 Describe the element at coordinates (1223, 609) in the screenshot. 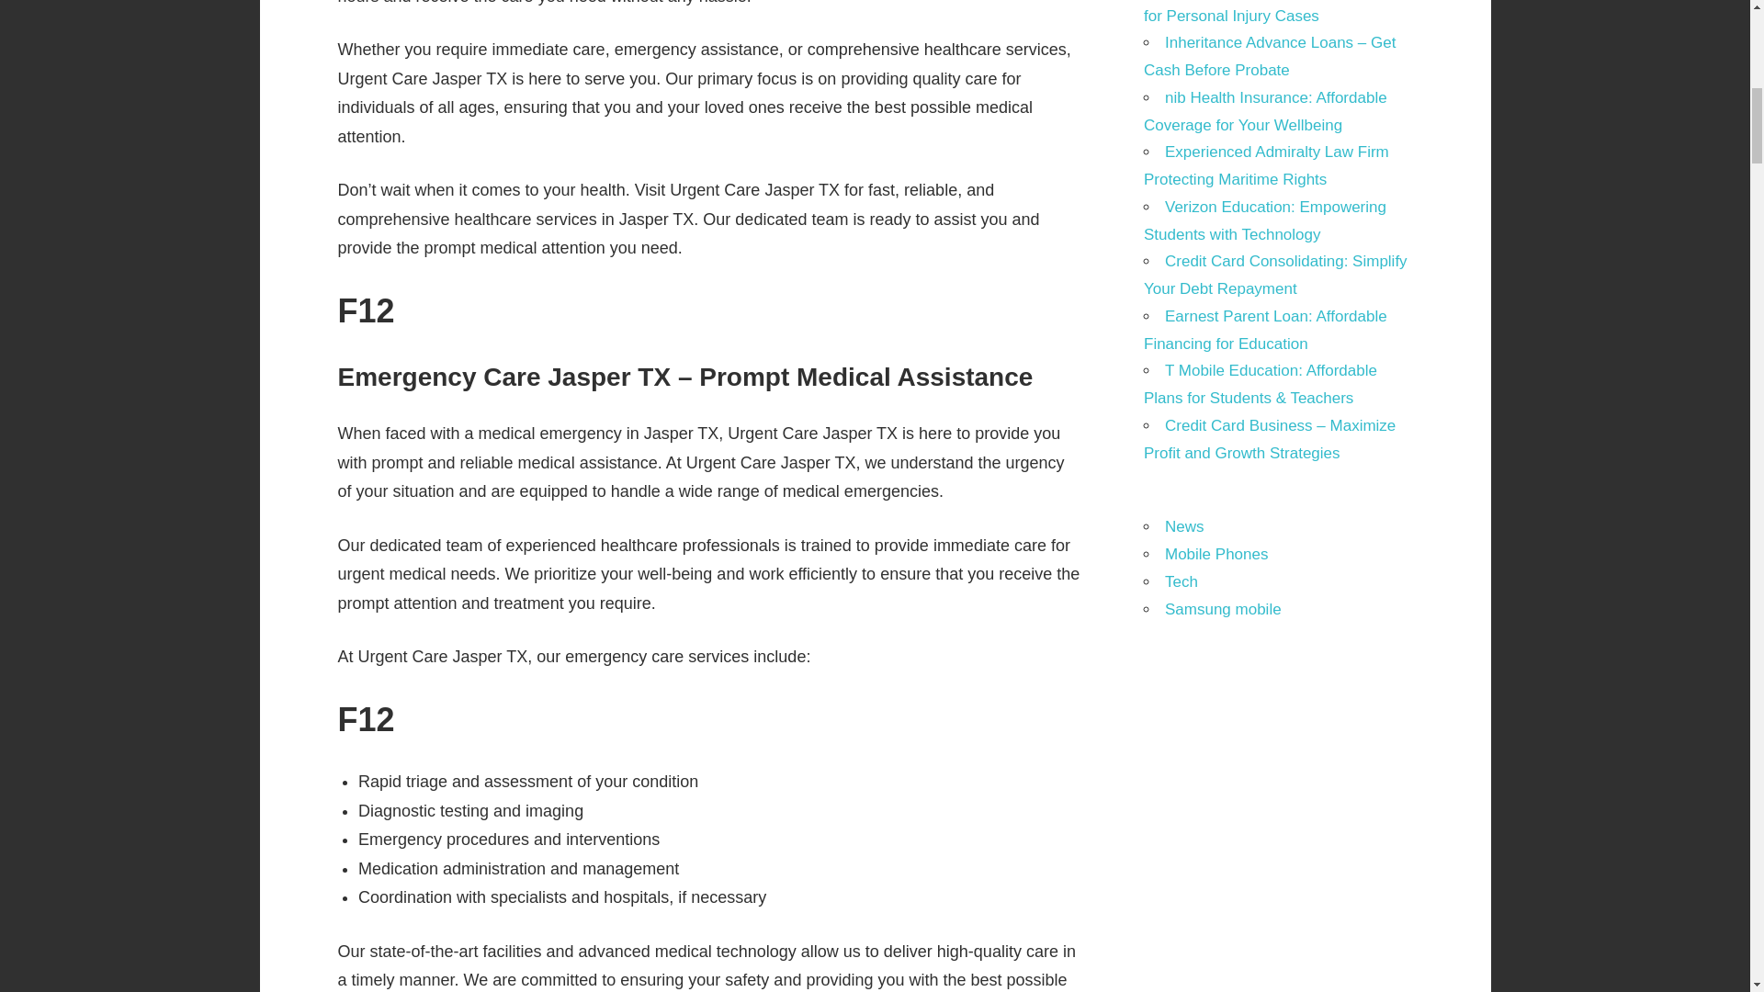

I see `Samsung mobile` at that location.